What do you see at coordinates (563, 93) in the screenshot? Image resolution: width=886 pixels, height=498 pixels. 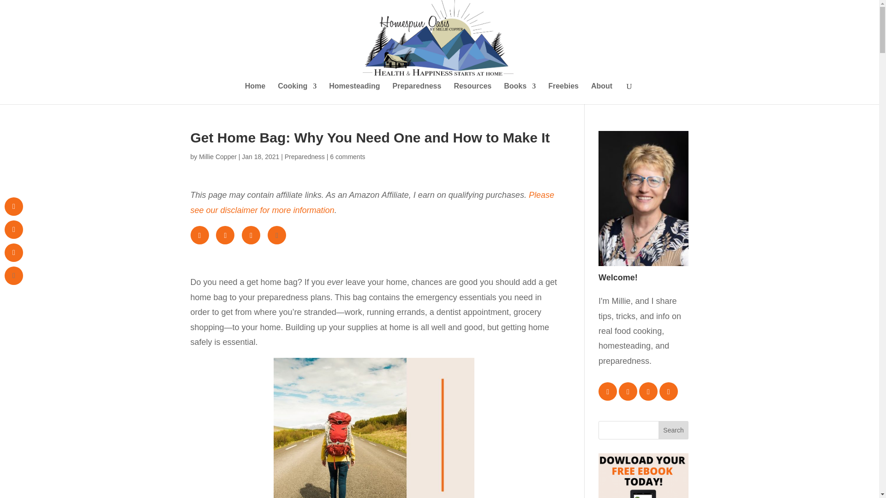 I see `Freebies` at bounding box center [563, 93].